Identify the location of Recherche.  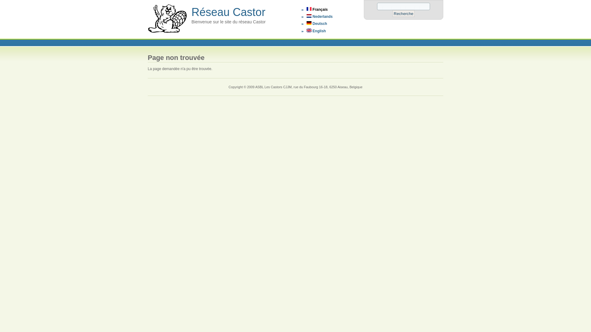
(404, 14).